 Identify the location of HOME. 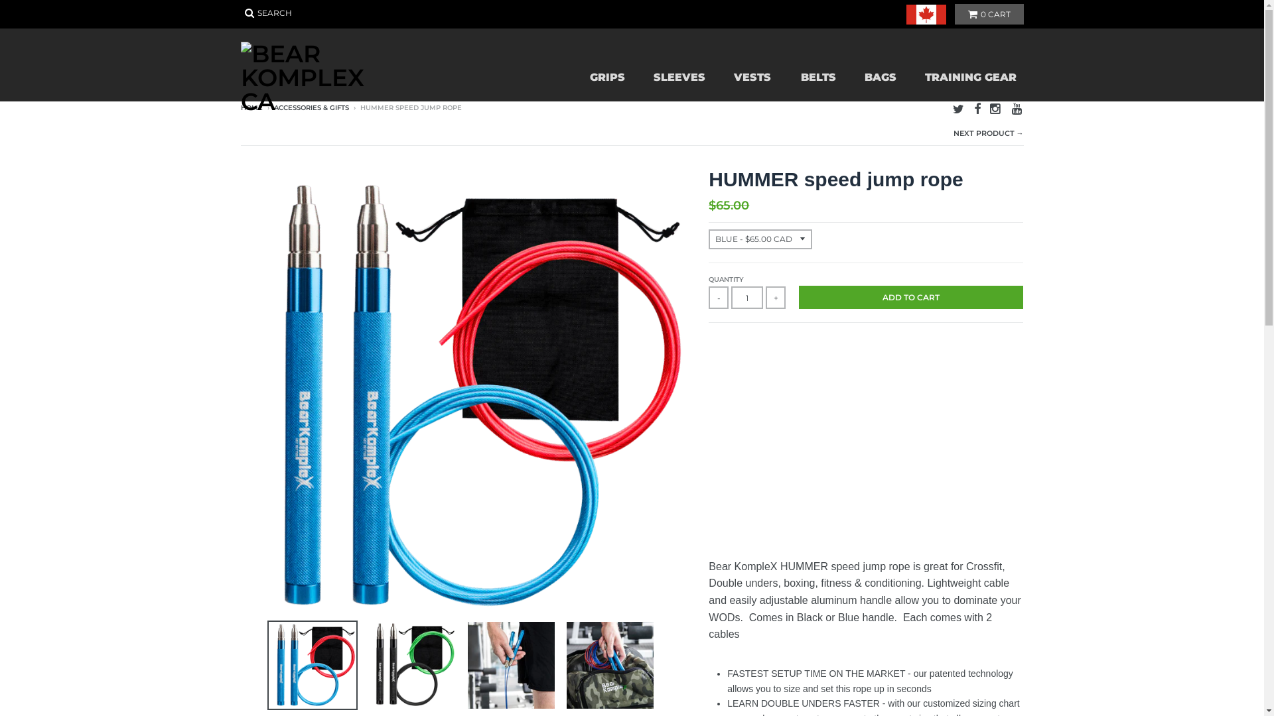
(251, 107).